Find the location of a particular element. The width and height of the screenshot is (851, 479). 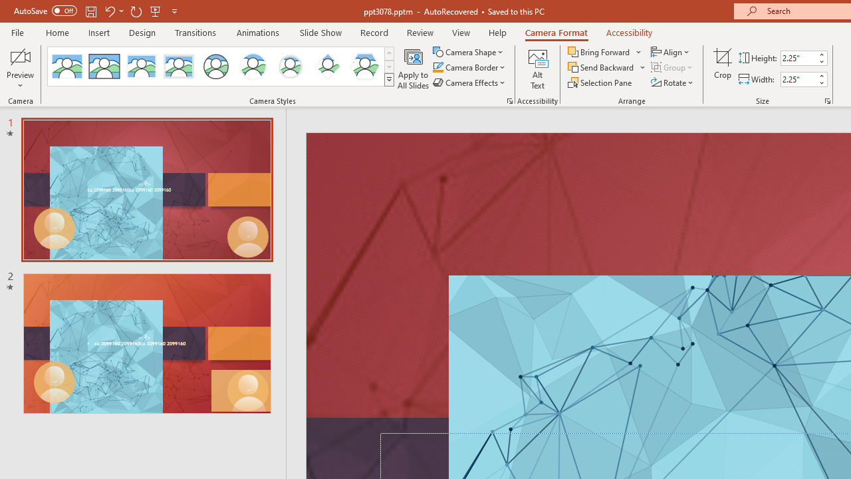

Center Shadow Hexagon is located at coordinates (364, 67).